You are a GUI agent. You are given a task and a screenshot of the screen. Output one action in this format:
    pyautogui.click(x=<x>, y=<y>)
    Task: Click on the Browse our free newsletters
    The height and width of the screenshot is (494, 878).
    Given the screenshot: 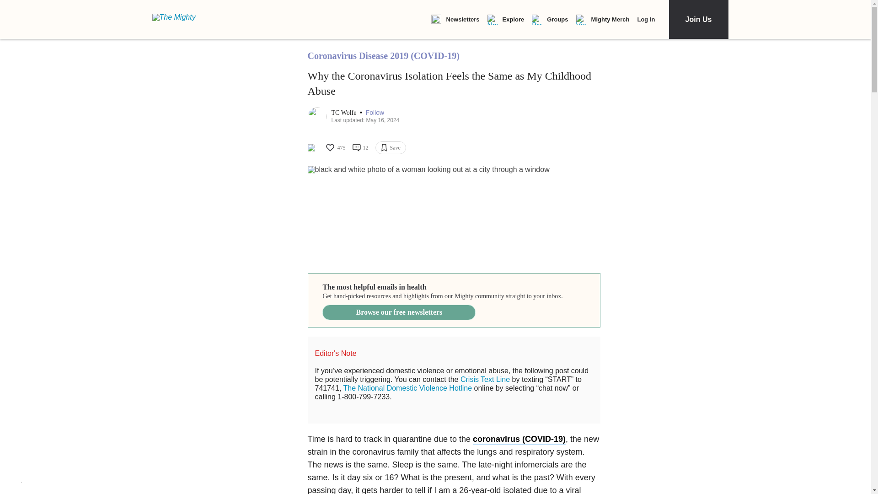 What is the action you would take?
    pyautogui.click(x=399, y=312)
    